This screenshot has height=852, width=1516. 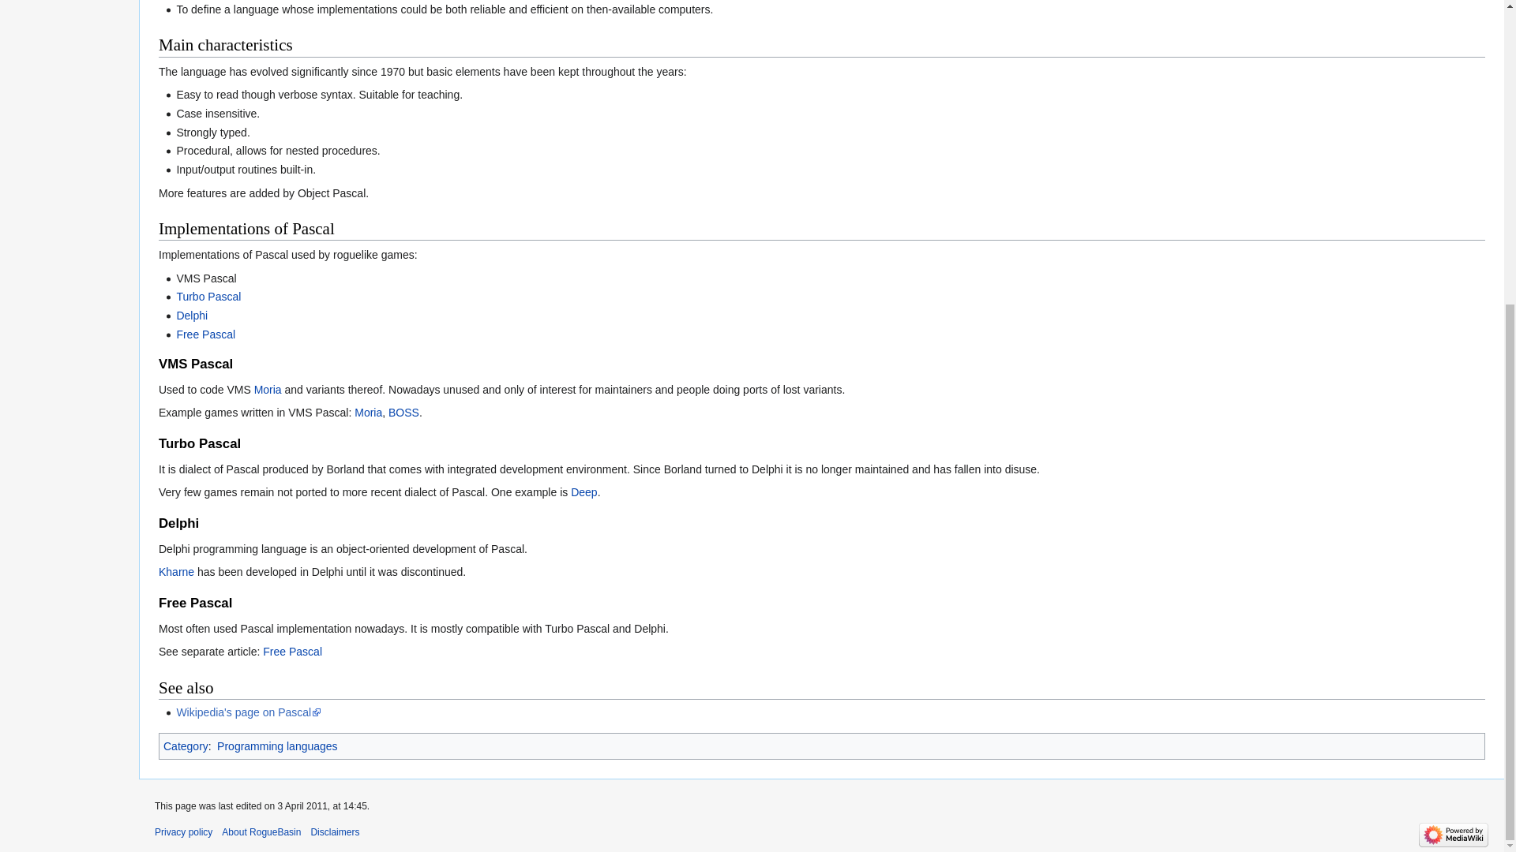 What do you see at coordinates (191, 316) in the screenshot?
I see `Delphi` at bounding box center [191, 316].